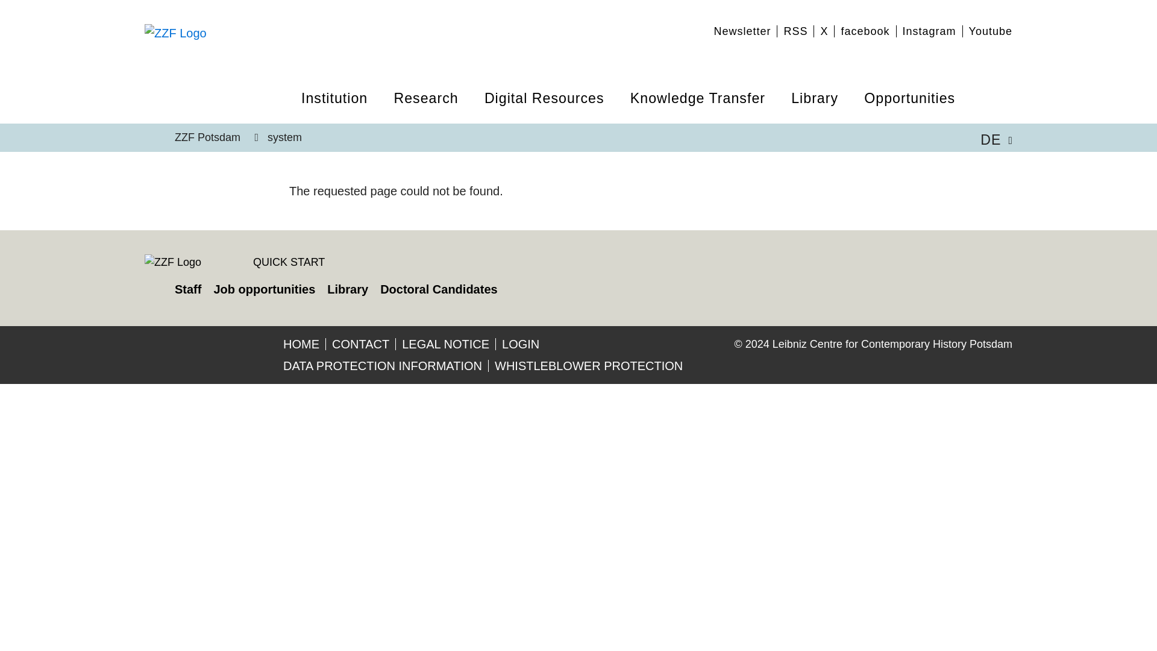  What do you see at coordinates (991, 31) in the screenshot?
I see `Das ZZF bei Youtube` at bounding box center [991, 31].